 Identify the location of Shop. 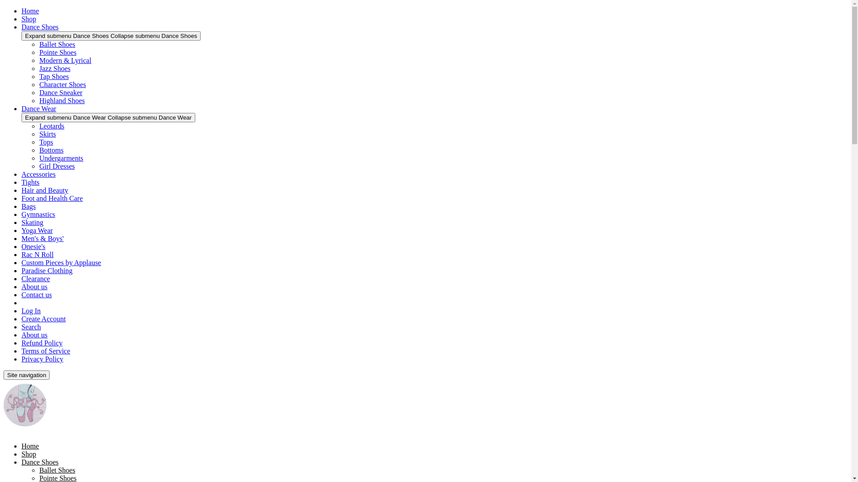
(29, 19).